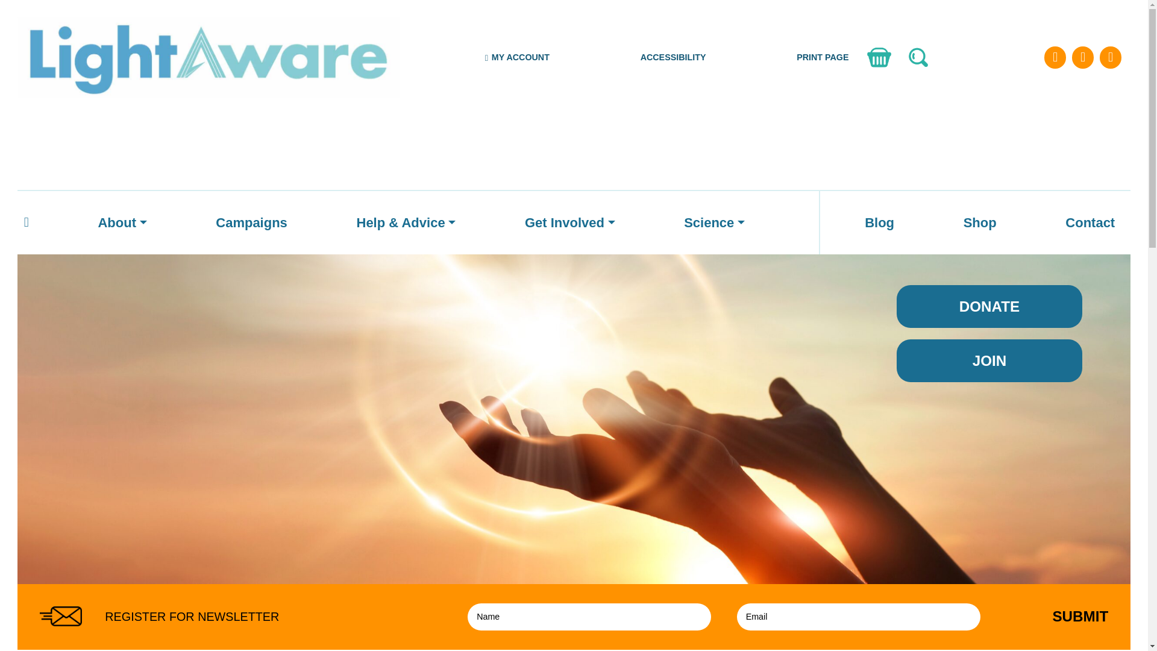 The image size is (1157, 651). I want to click on Campaigns, so click(251, 223).